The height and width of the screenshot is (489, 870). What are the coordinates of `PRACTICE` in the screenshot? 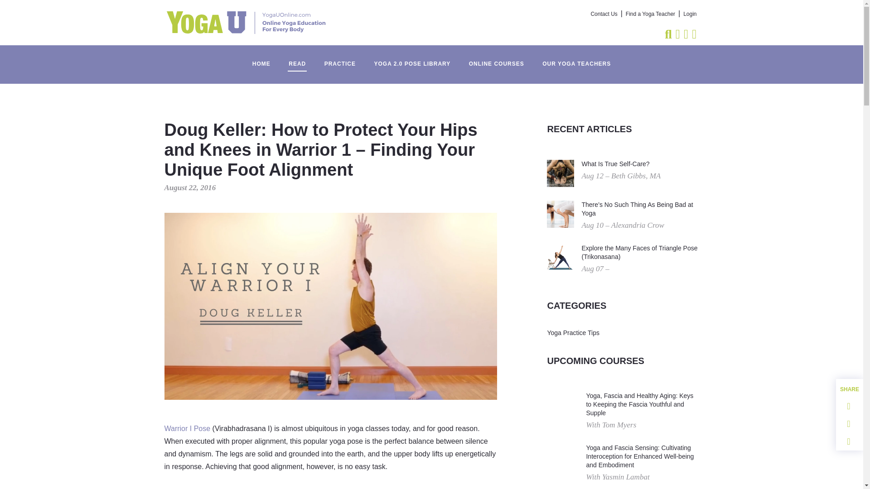 It's located at (340, 59).